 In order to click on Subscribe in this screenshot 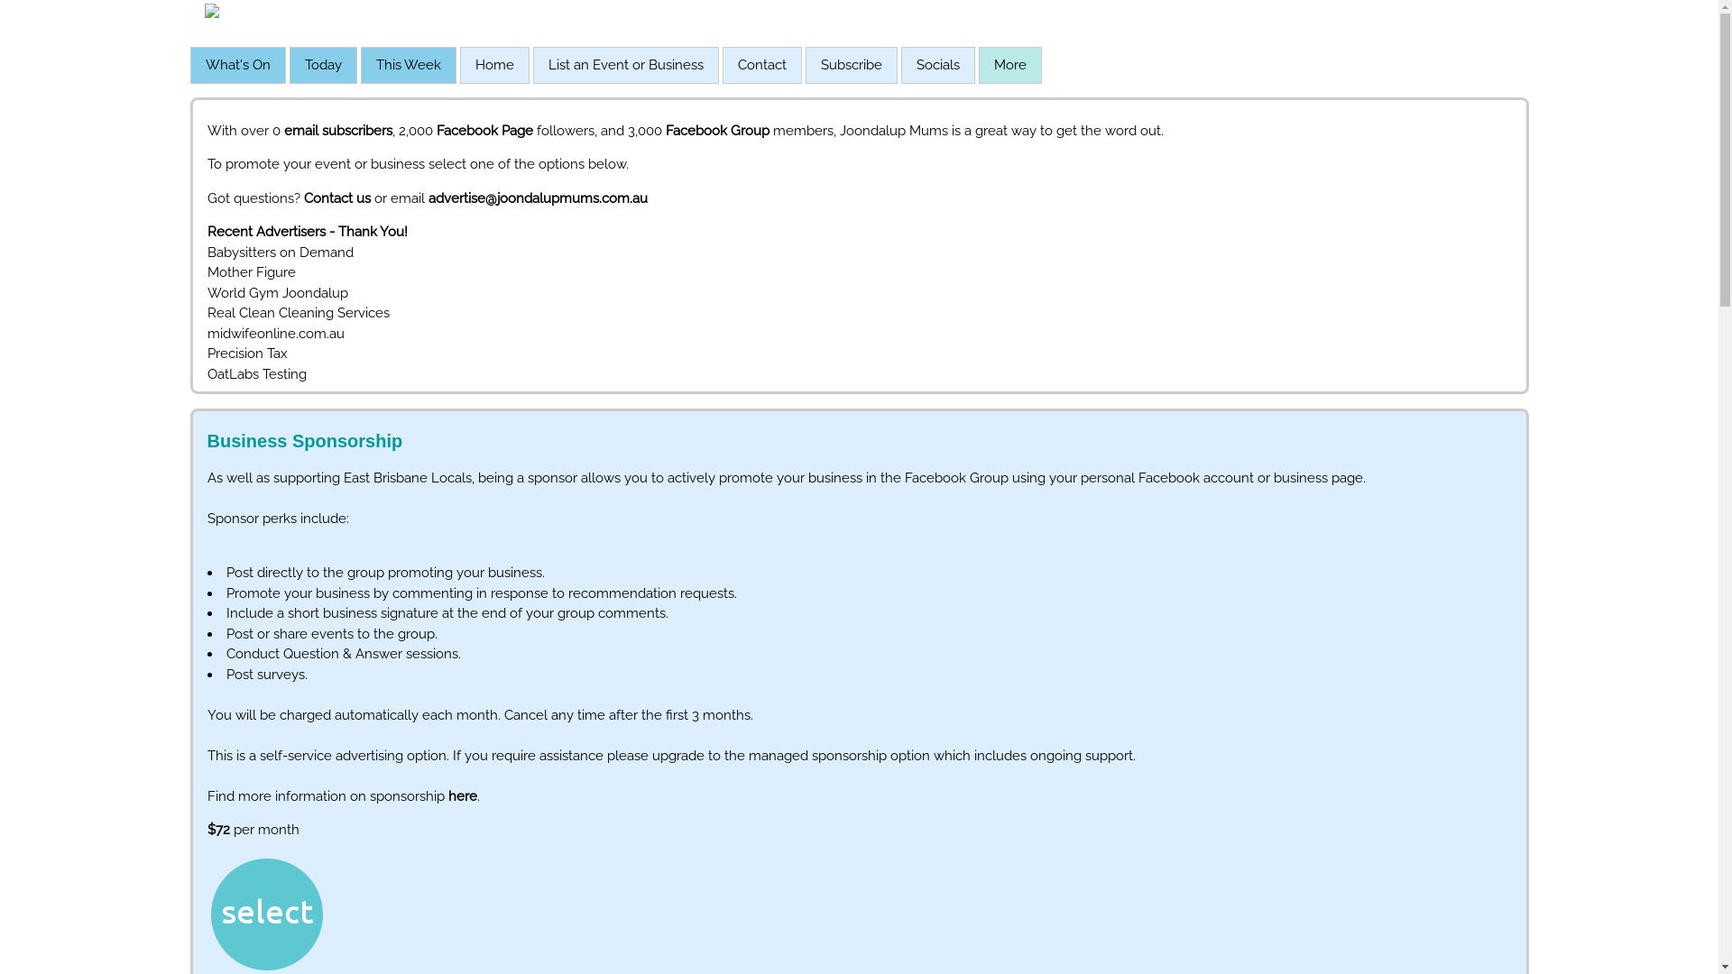, I will do `click(852, 65)`.